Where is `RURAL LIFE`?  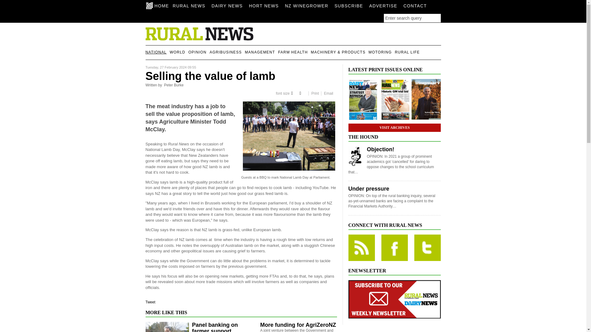 RURAL LIFE is located at coordinates (409, 52).